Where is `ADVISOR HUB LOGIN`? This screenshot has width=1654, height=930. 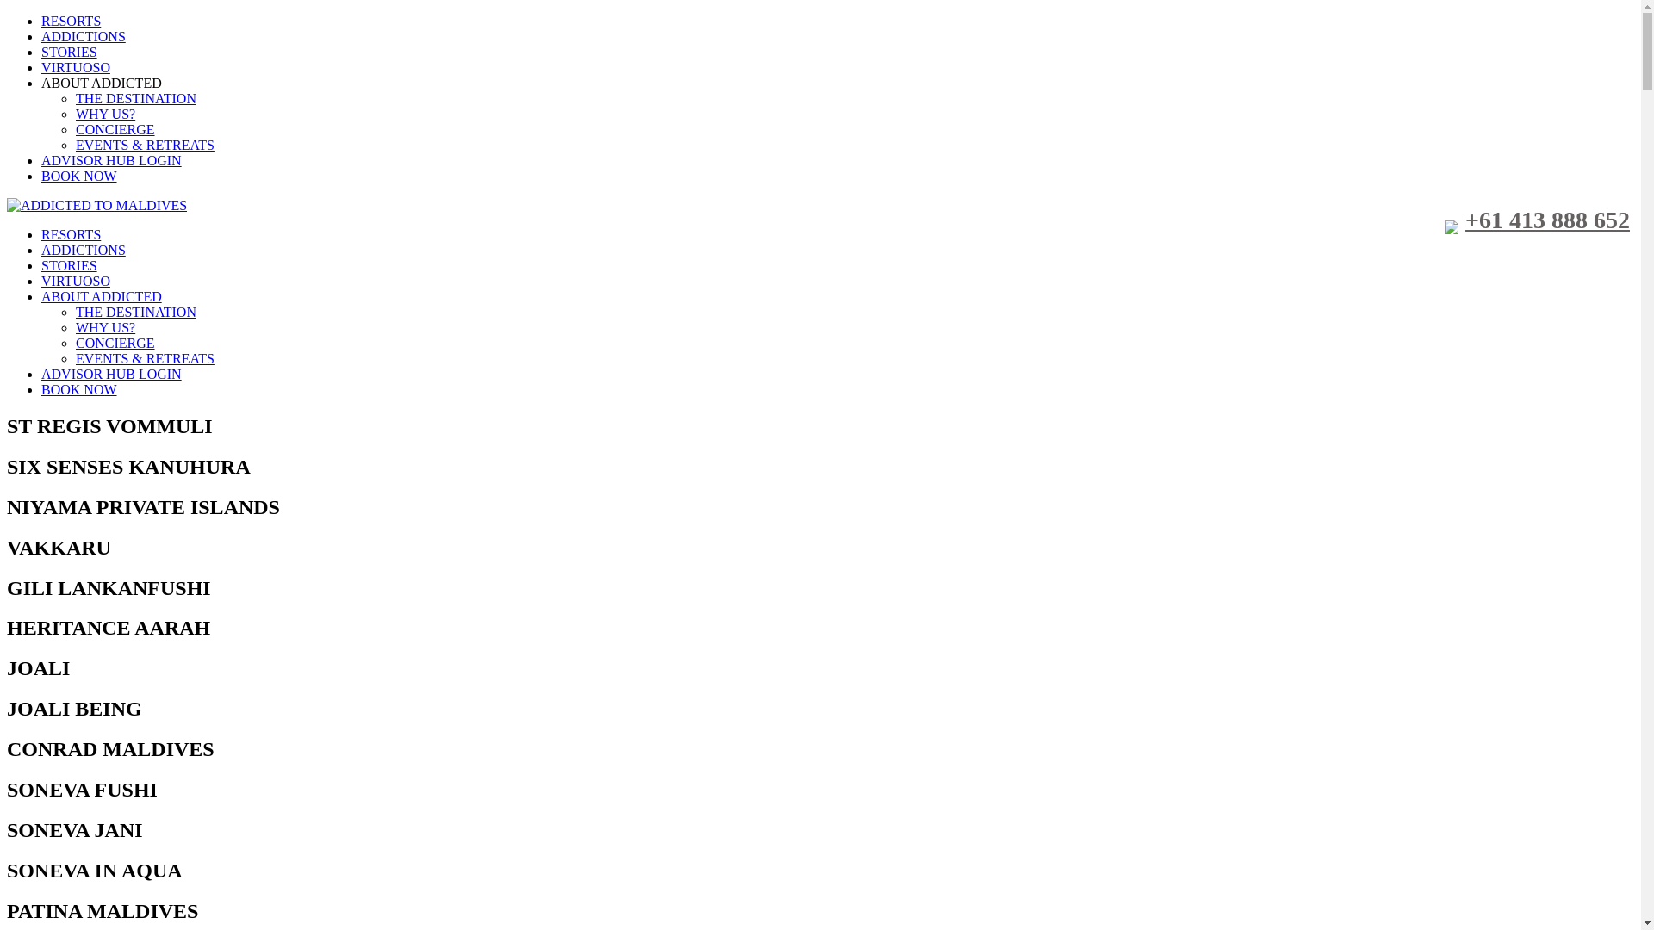
ADVISOR HUB LOGIN is located at coordinates (112, 374).